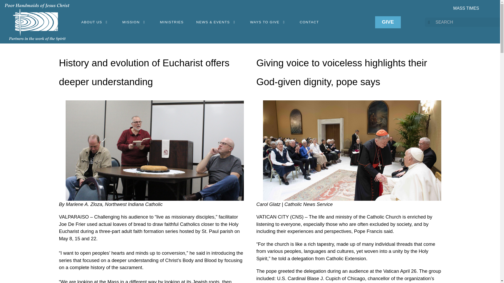 The image size is (504, 283). What do you see at coordinates (269, 22) in the screenshot?
I see `WAYS TO GIVE` at bounding box center [269, 22].